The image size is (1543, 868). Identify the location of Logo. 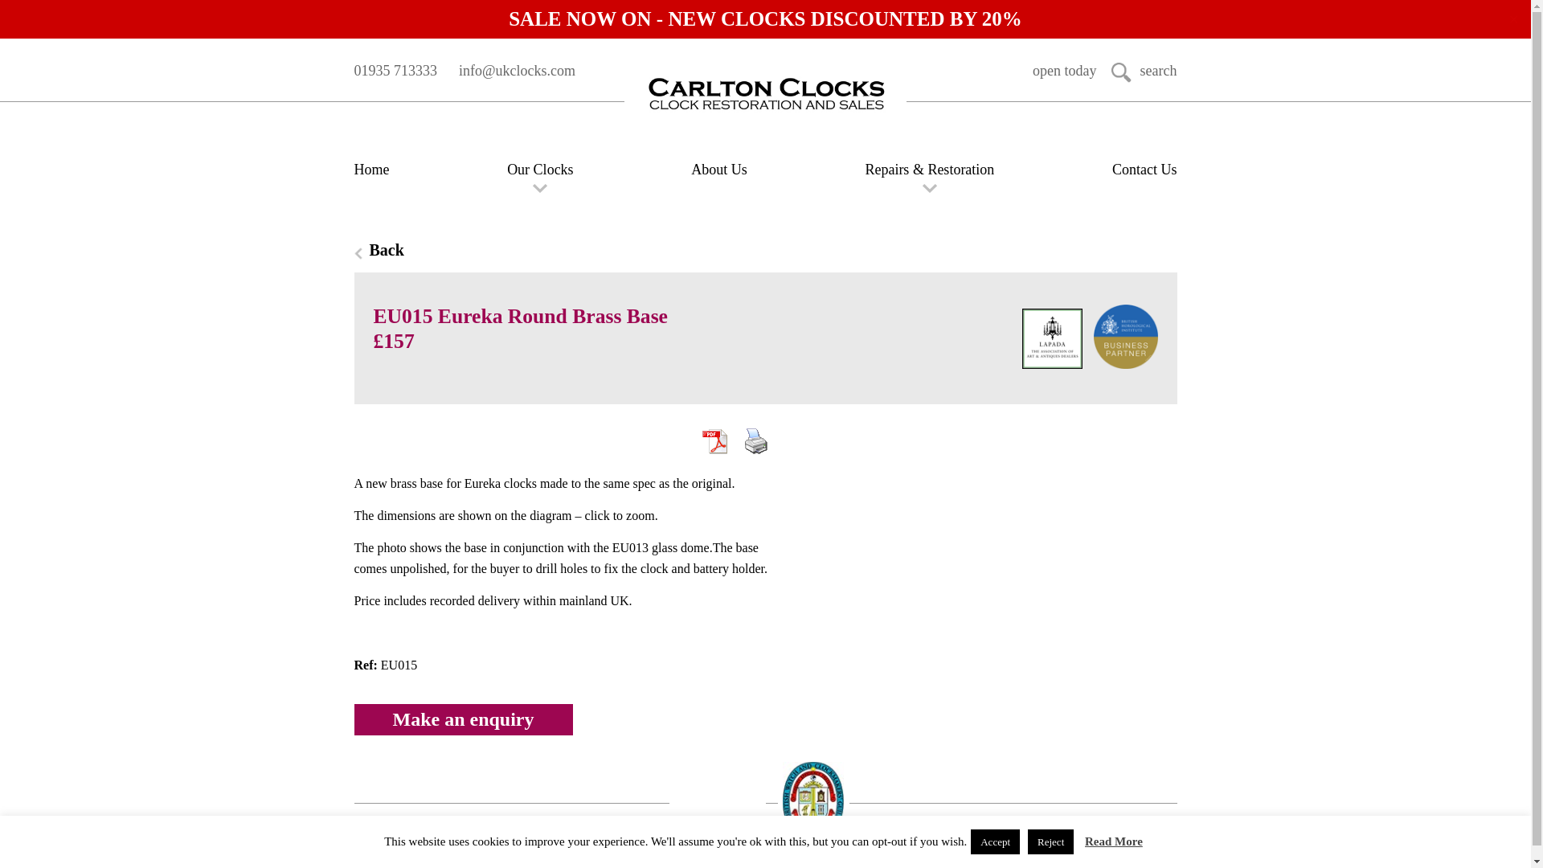
(765, 95).